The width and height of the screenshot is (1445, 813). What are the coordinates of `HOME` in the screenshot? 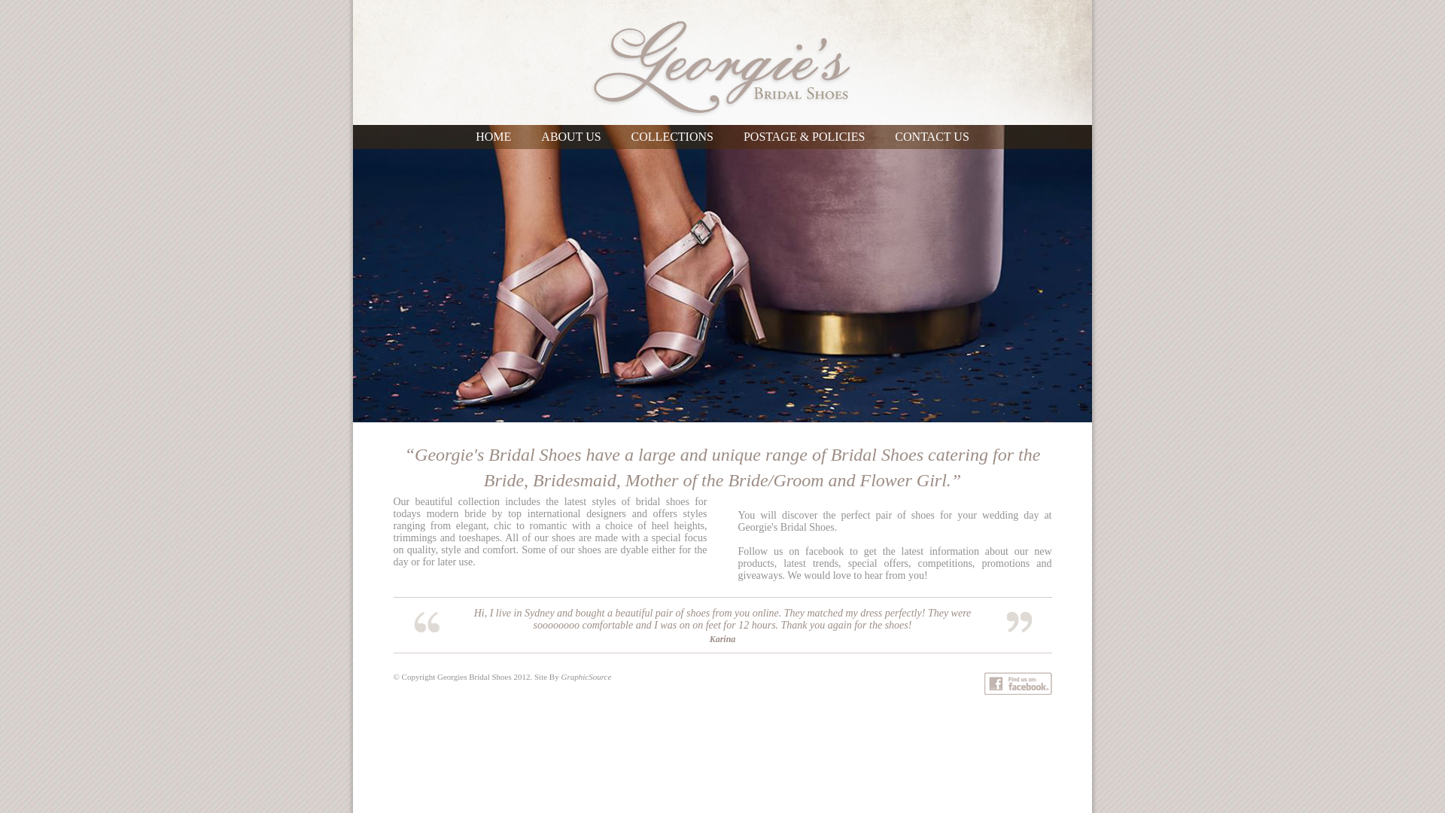 It's located at (494, 137).